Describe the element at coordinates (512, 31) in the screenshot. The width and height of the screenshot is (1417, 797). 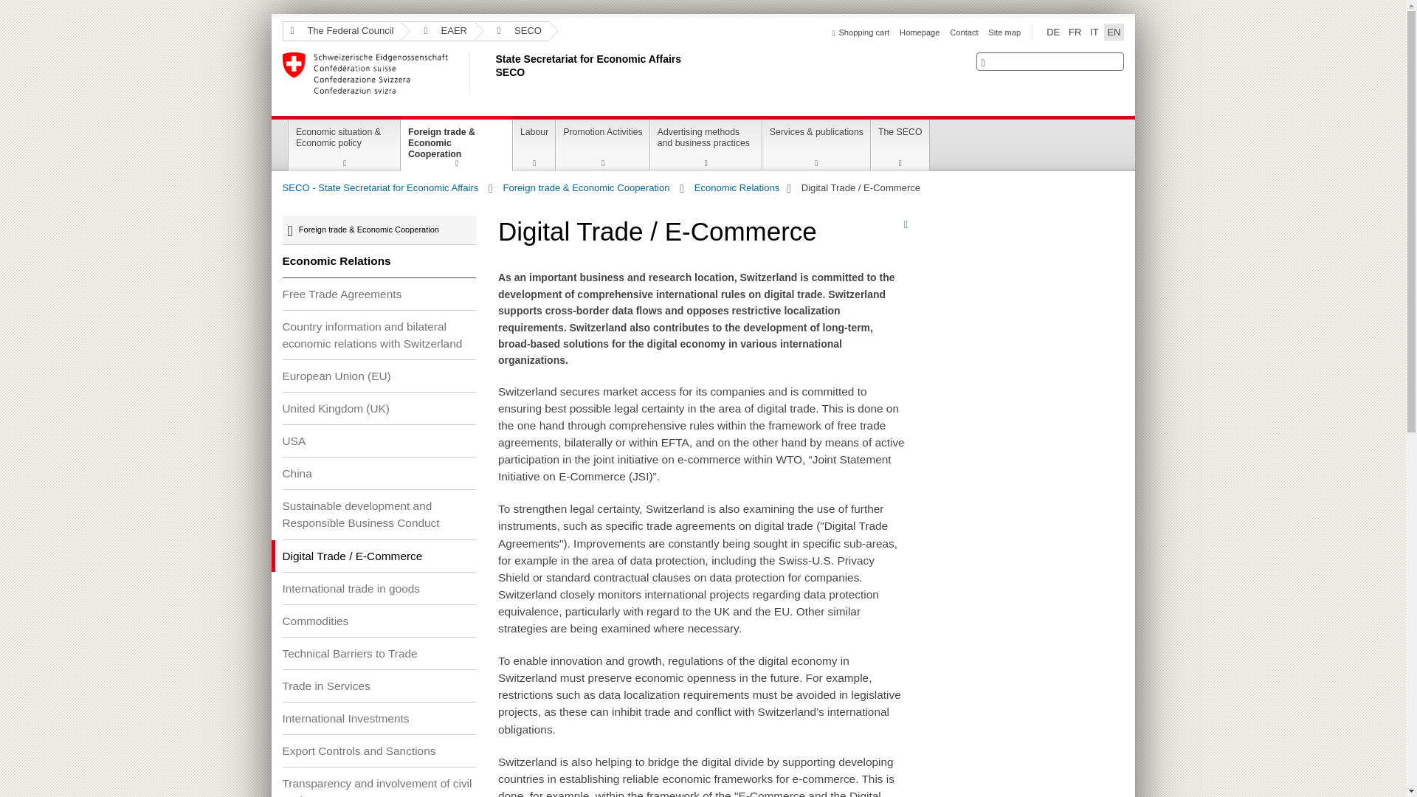
I see `SECO` at that location.